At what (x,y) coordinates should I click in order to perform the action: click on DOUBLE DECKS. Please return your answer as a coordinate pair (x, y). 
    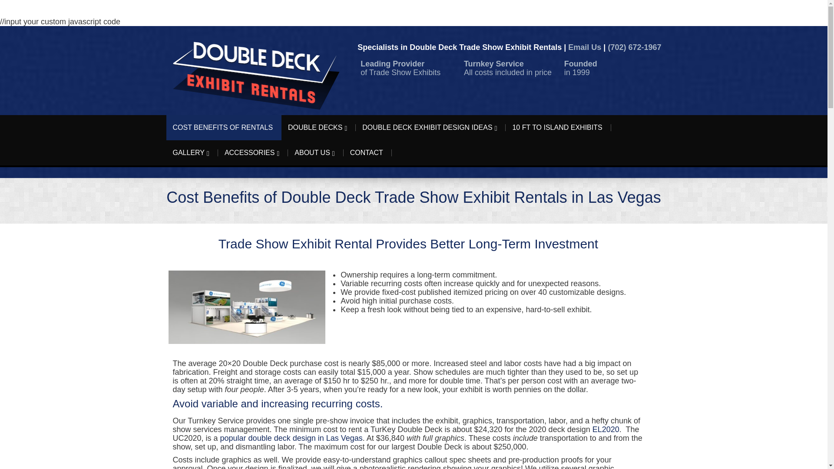
    Looking at the image, I should click on (318, 128).